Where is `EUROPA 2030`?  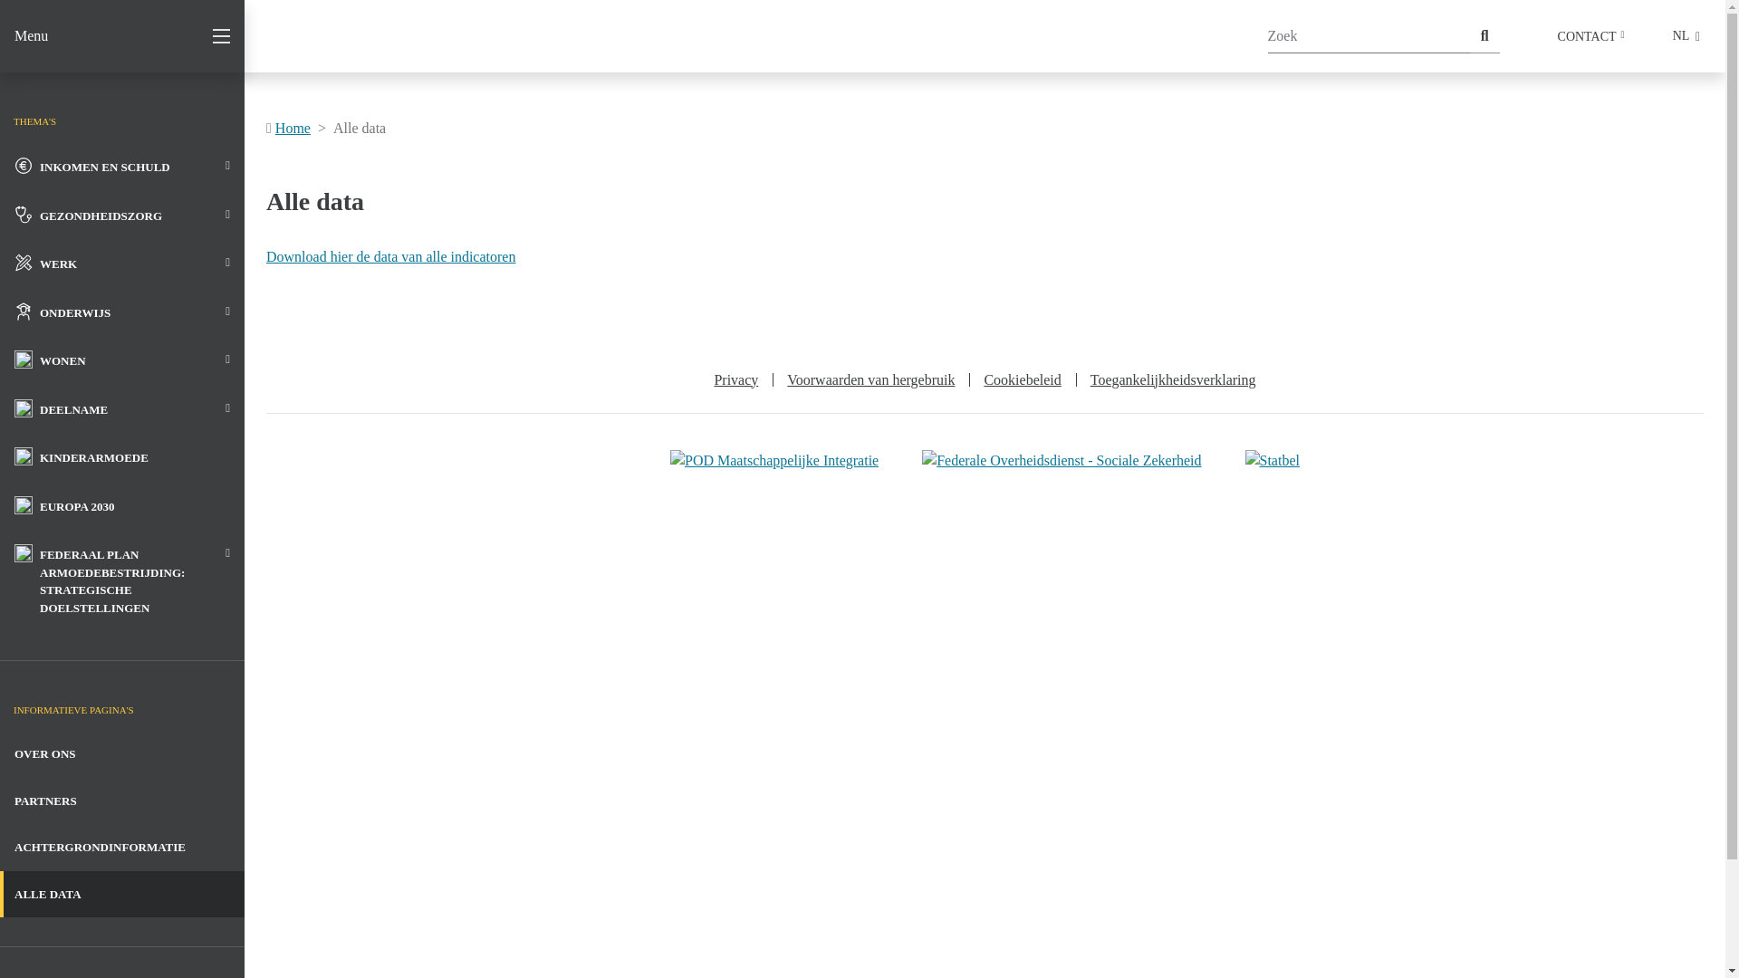
EUROPA 2030 is located at coordinates (122, 506).